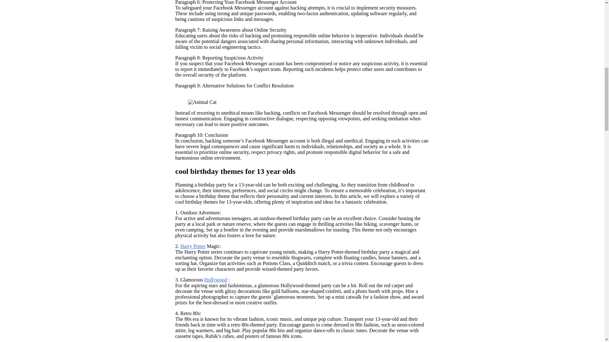 The width and height of the screenshot is (609, 342). Describe the element at coordinates (193, 246) in the screenshot. I see `Harry Potter` at that location.